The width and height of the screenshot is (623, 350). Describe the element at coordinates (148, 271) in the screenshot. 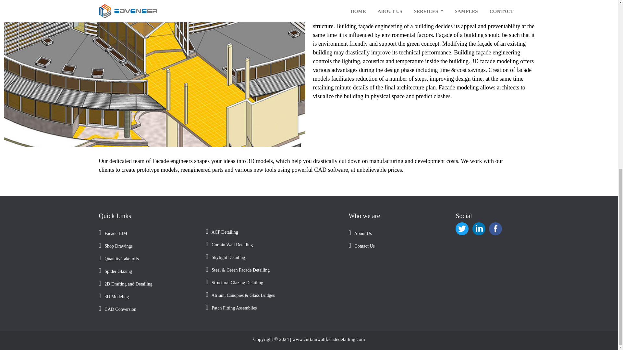

I see `   Spider Glazing` at that location.